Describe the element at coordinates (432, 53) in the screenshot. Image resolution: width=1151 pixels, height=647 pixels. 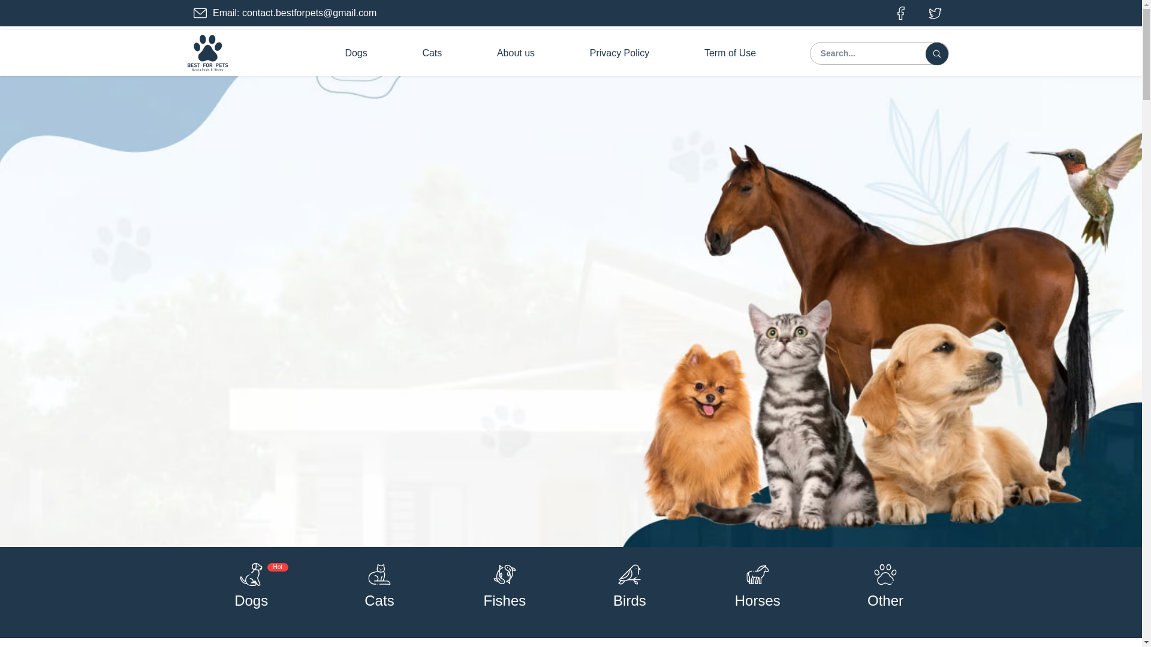
I see `Cats` at that location.